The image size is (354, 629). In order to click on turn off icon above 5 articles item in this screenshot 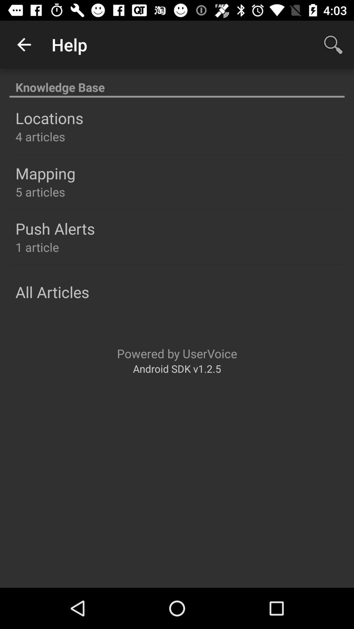, I will do `click(45, 173)`.